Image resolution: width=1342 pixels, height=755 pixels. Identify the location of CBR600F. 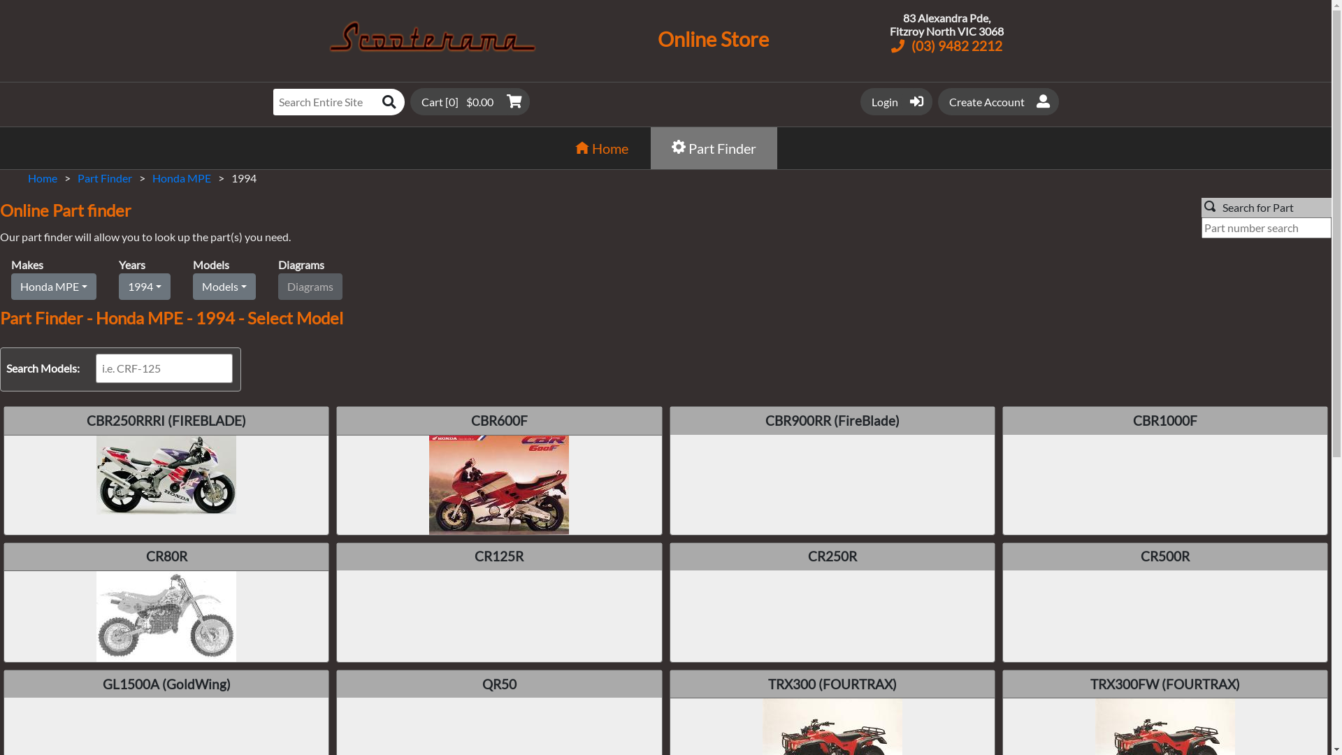
(499, 470).